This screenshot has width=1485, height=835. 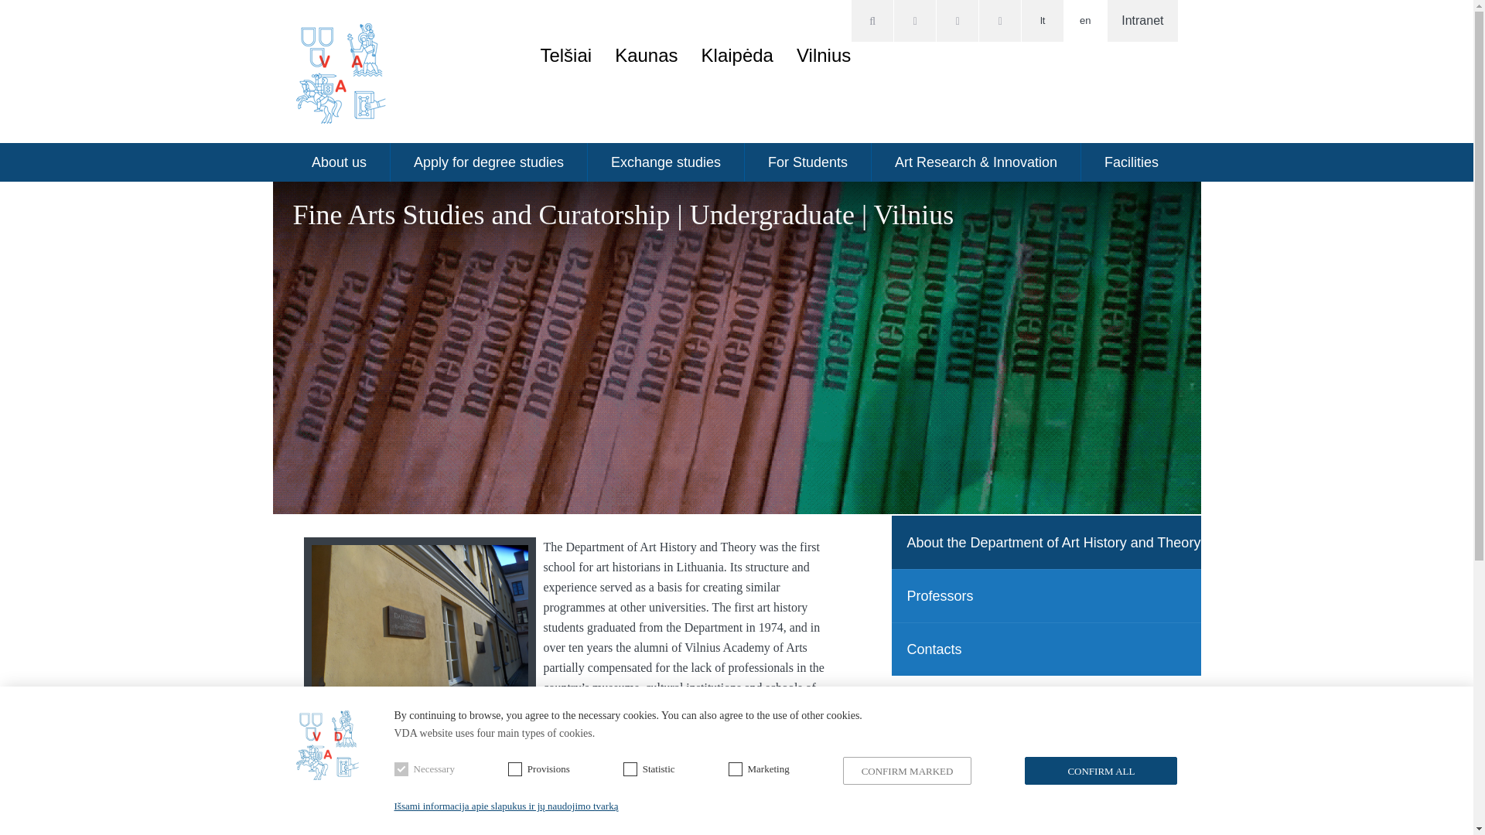 What do you see at coordinates (1142, 21) in the screenshot?
I see `Intranet` at bounding box center [1142, 21].